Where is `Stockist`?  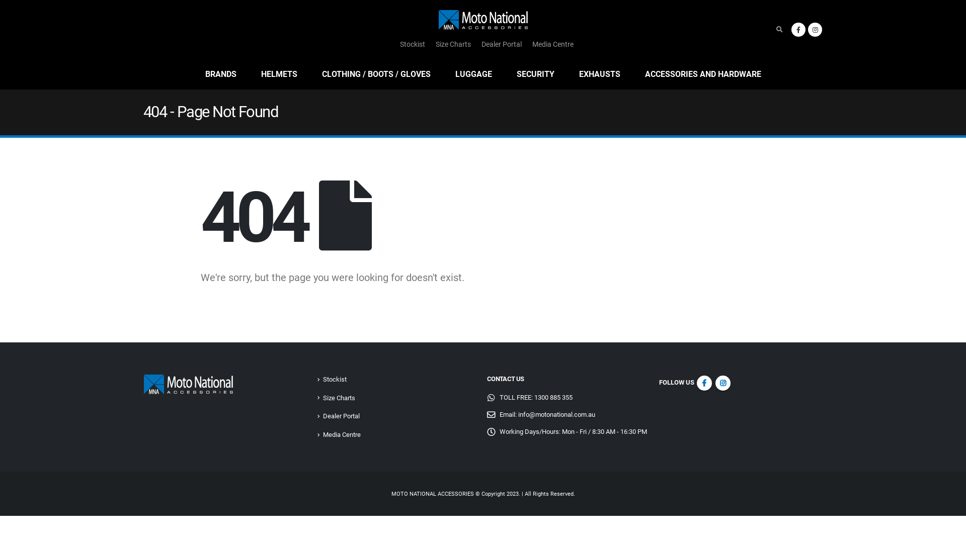 Stockist is located at coordinates (412, 45).